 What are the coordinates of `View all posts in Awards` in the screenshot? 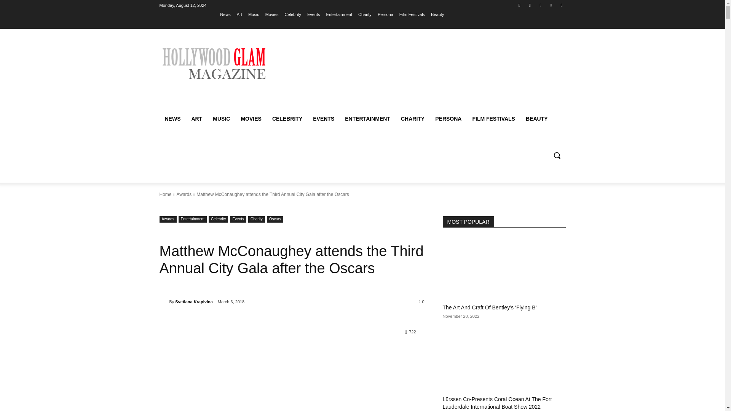 It's located at (184, 194).